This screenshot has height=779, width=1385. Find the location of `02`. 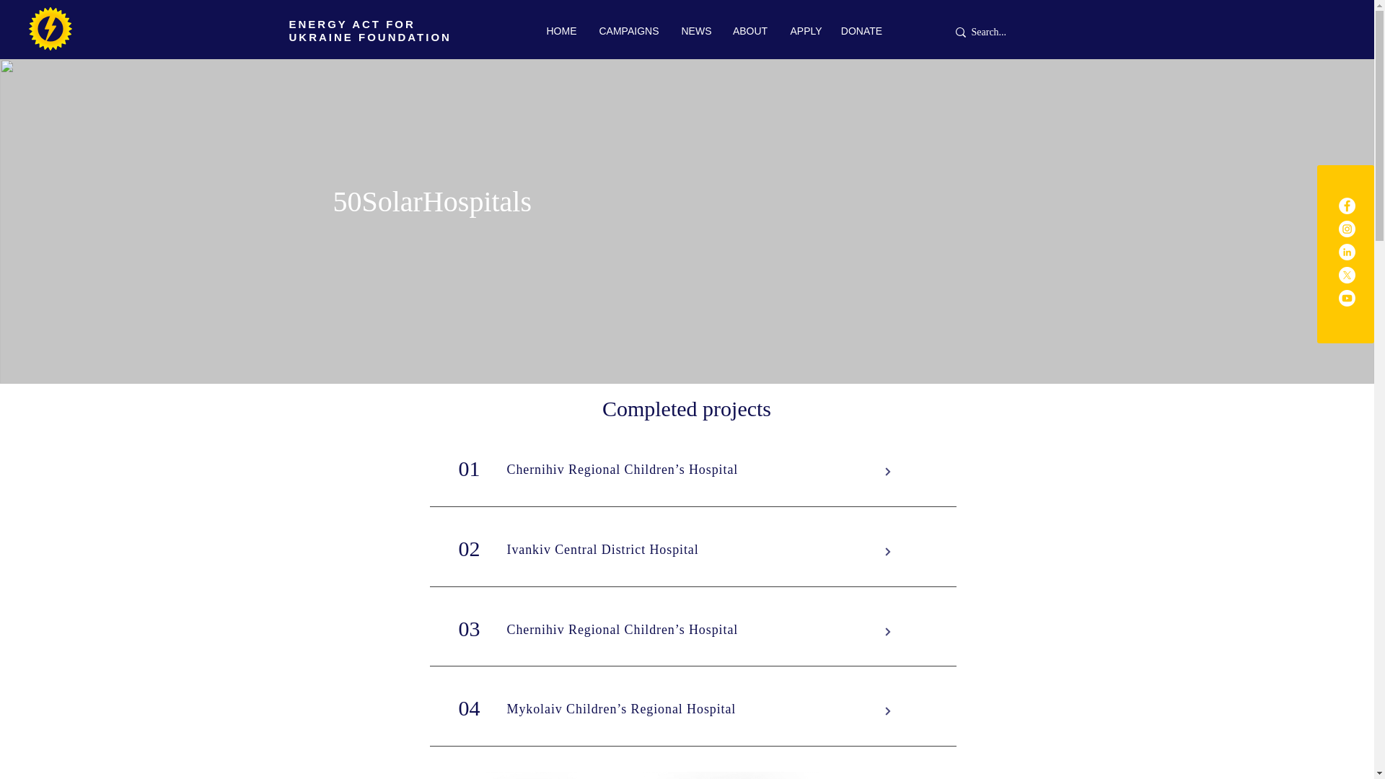

02 is located at coordinates (469, 548).